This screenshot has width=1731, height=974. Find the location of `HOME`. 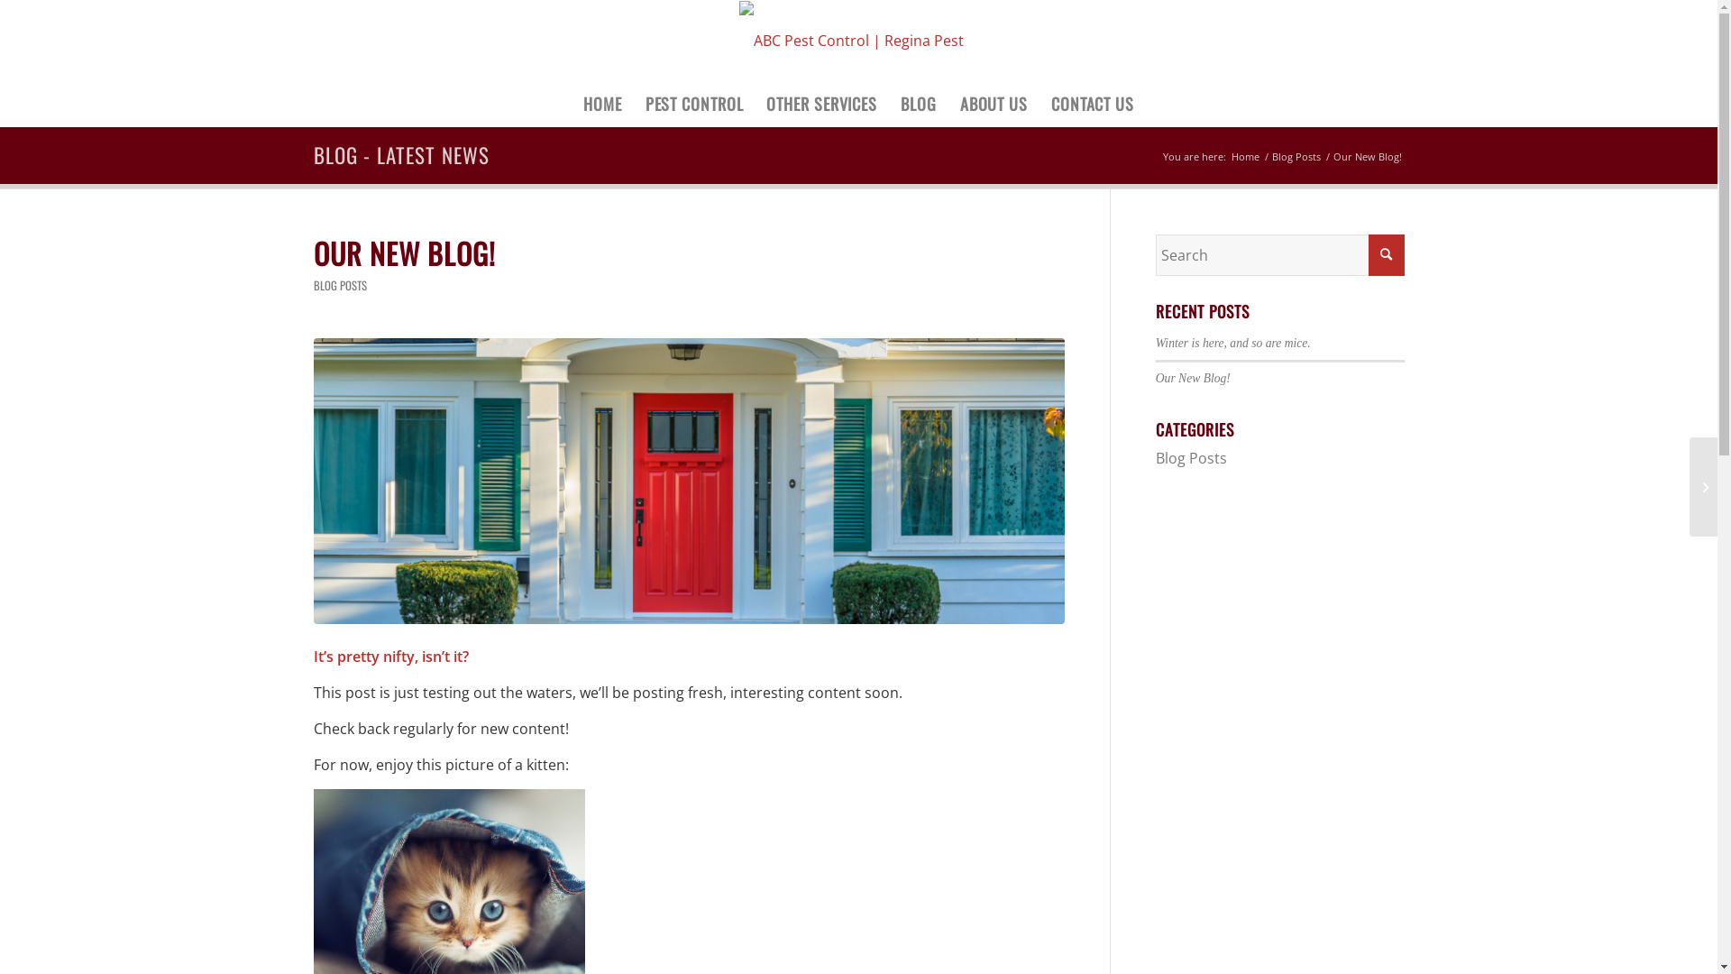

HOME is located at coordinates (602, 104).